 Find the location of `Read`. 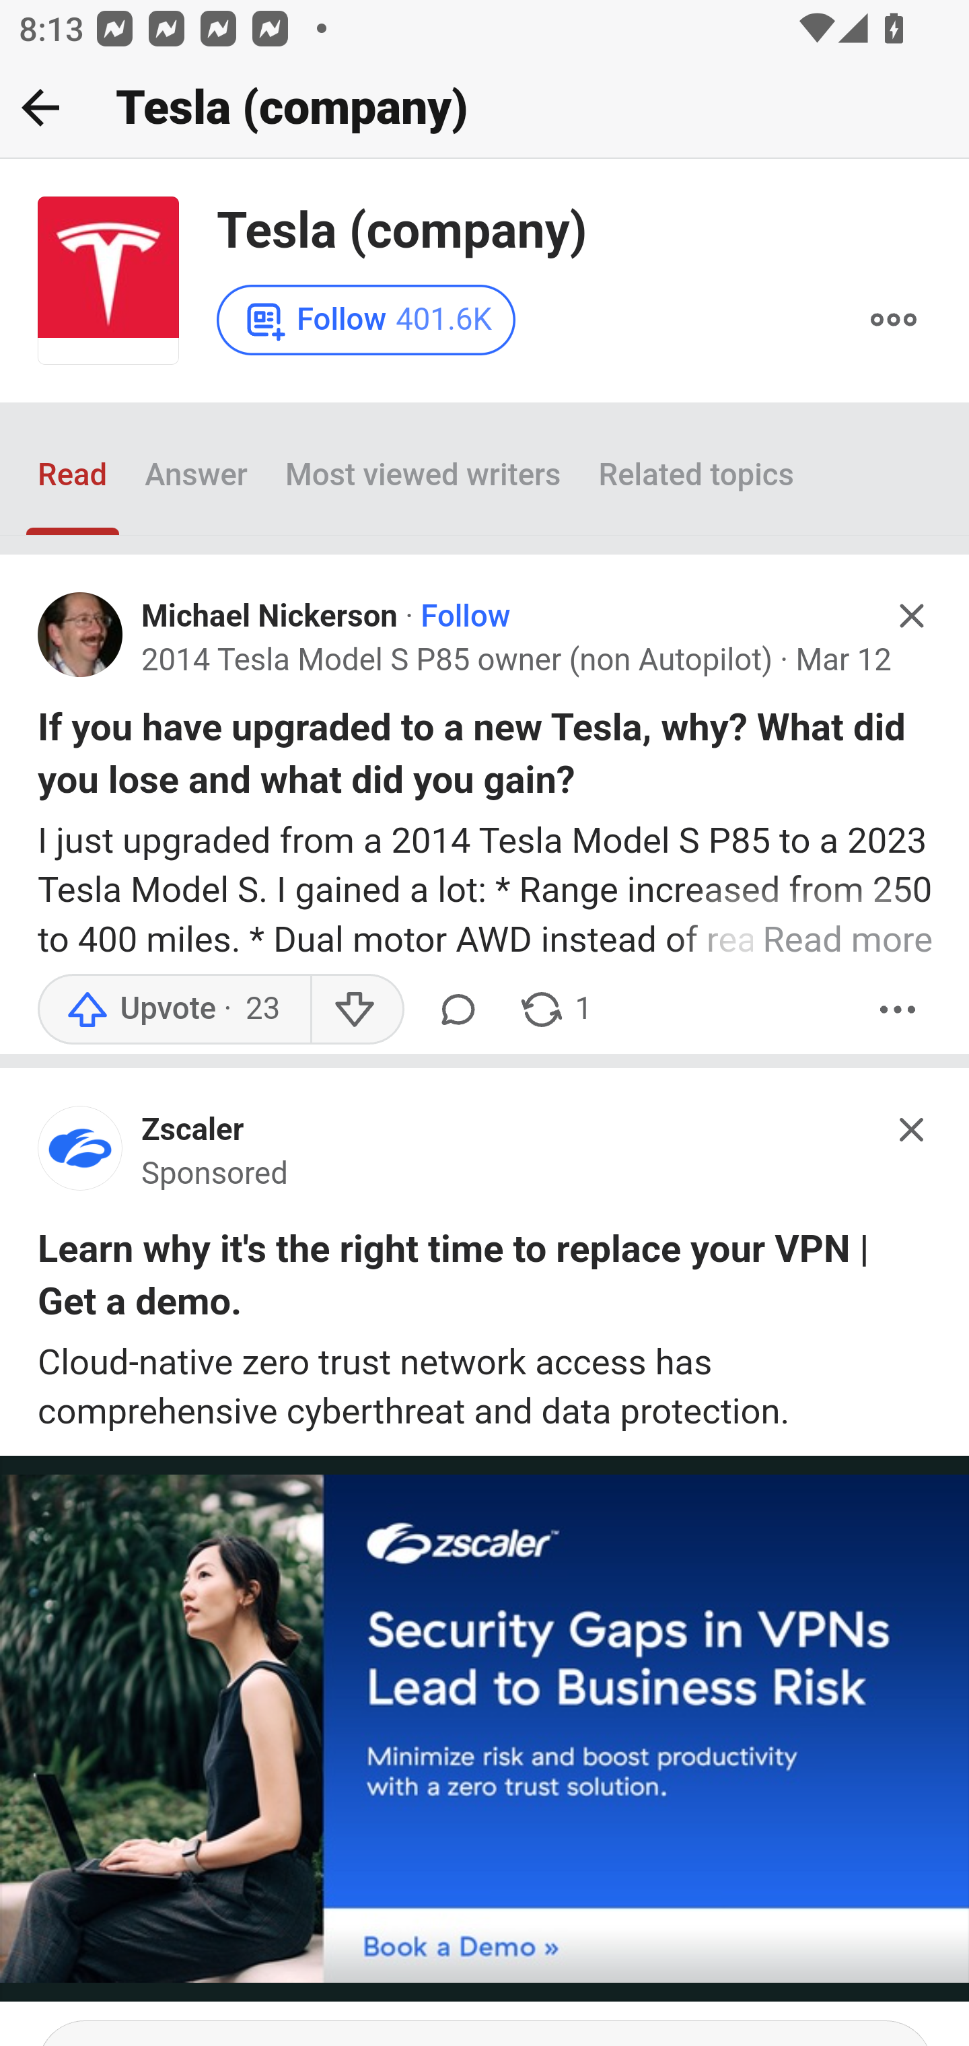

Read is located at coordinates (73, 475).